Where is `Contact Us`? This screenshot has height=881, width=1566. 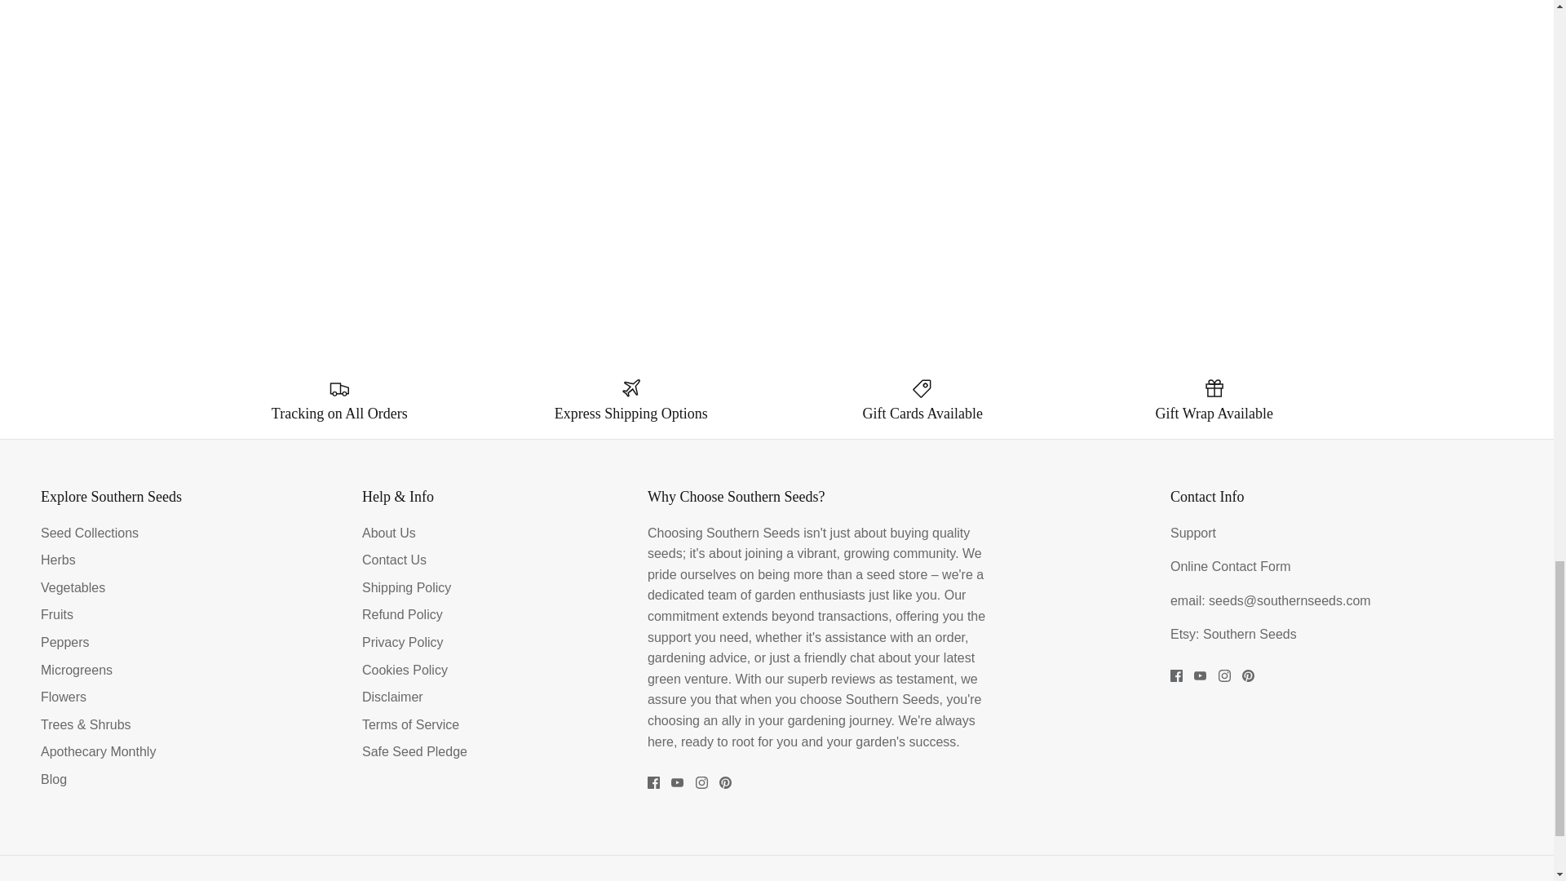 Contact Us is located at coordinates (1251, 566).